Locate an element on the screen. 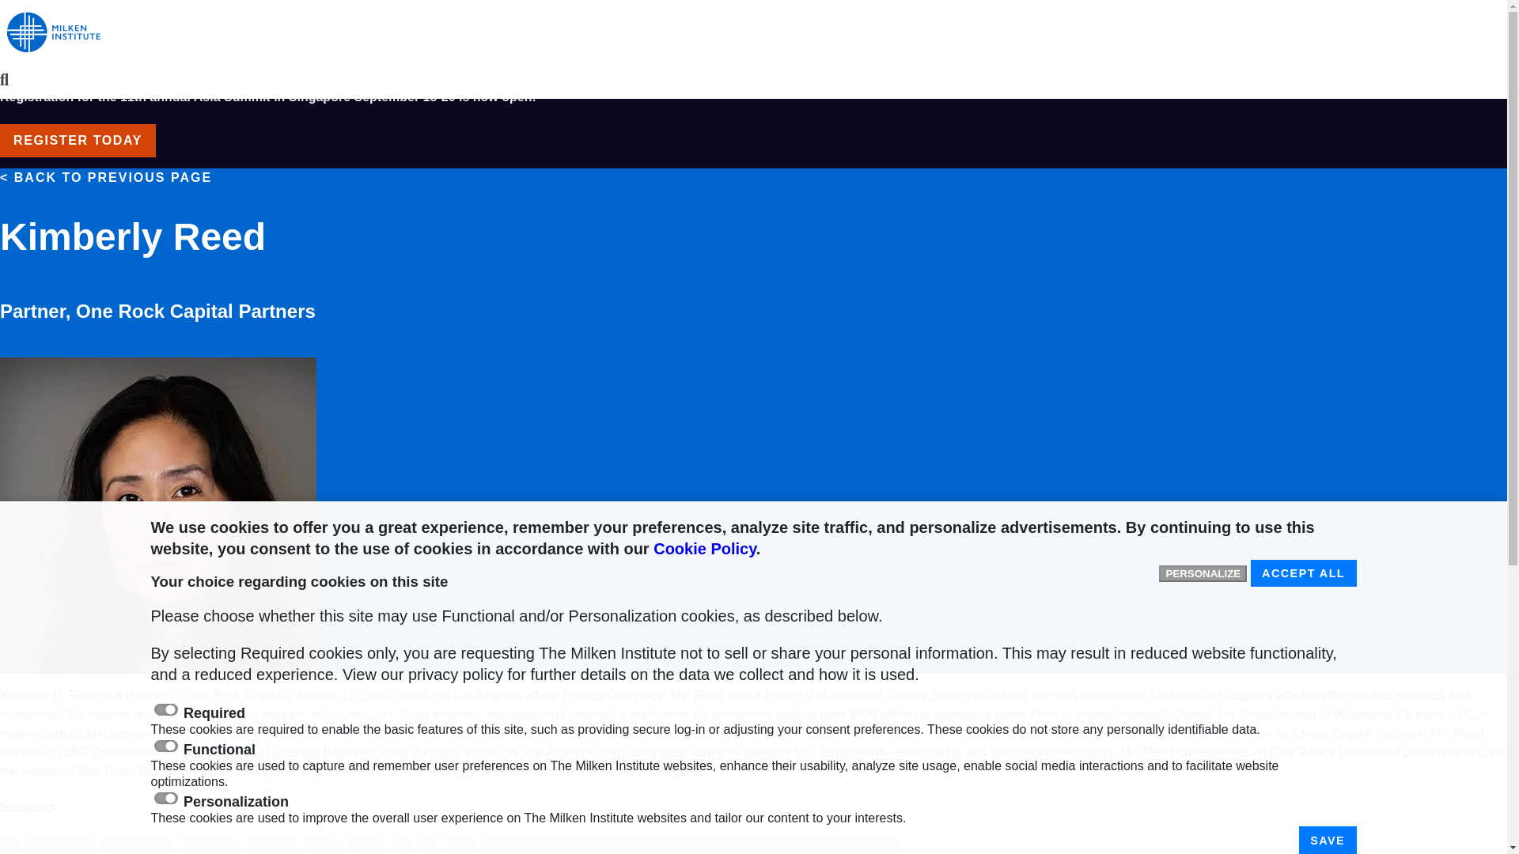 This screenshot has width=1519, height=854. required is located at coordinates (165, 709).